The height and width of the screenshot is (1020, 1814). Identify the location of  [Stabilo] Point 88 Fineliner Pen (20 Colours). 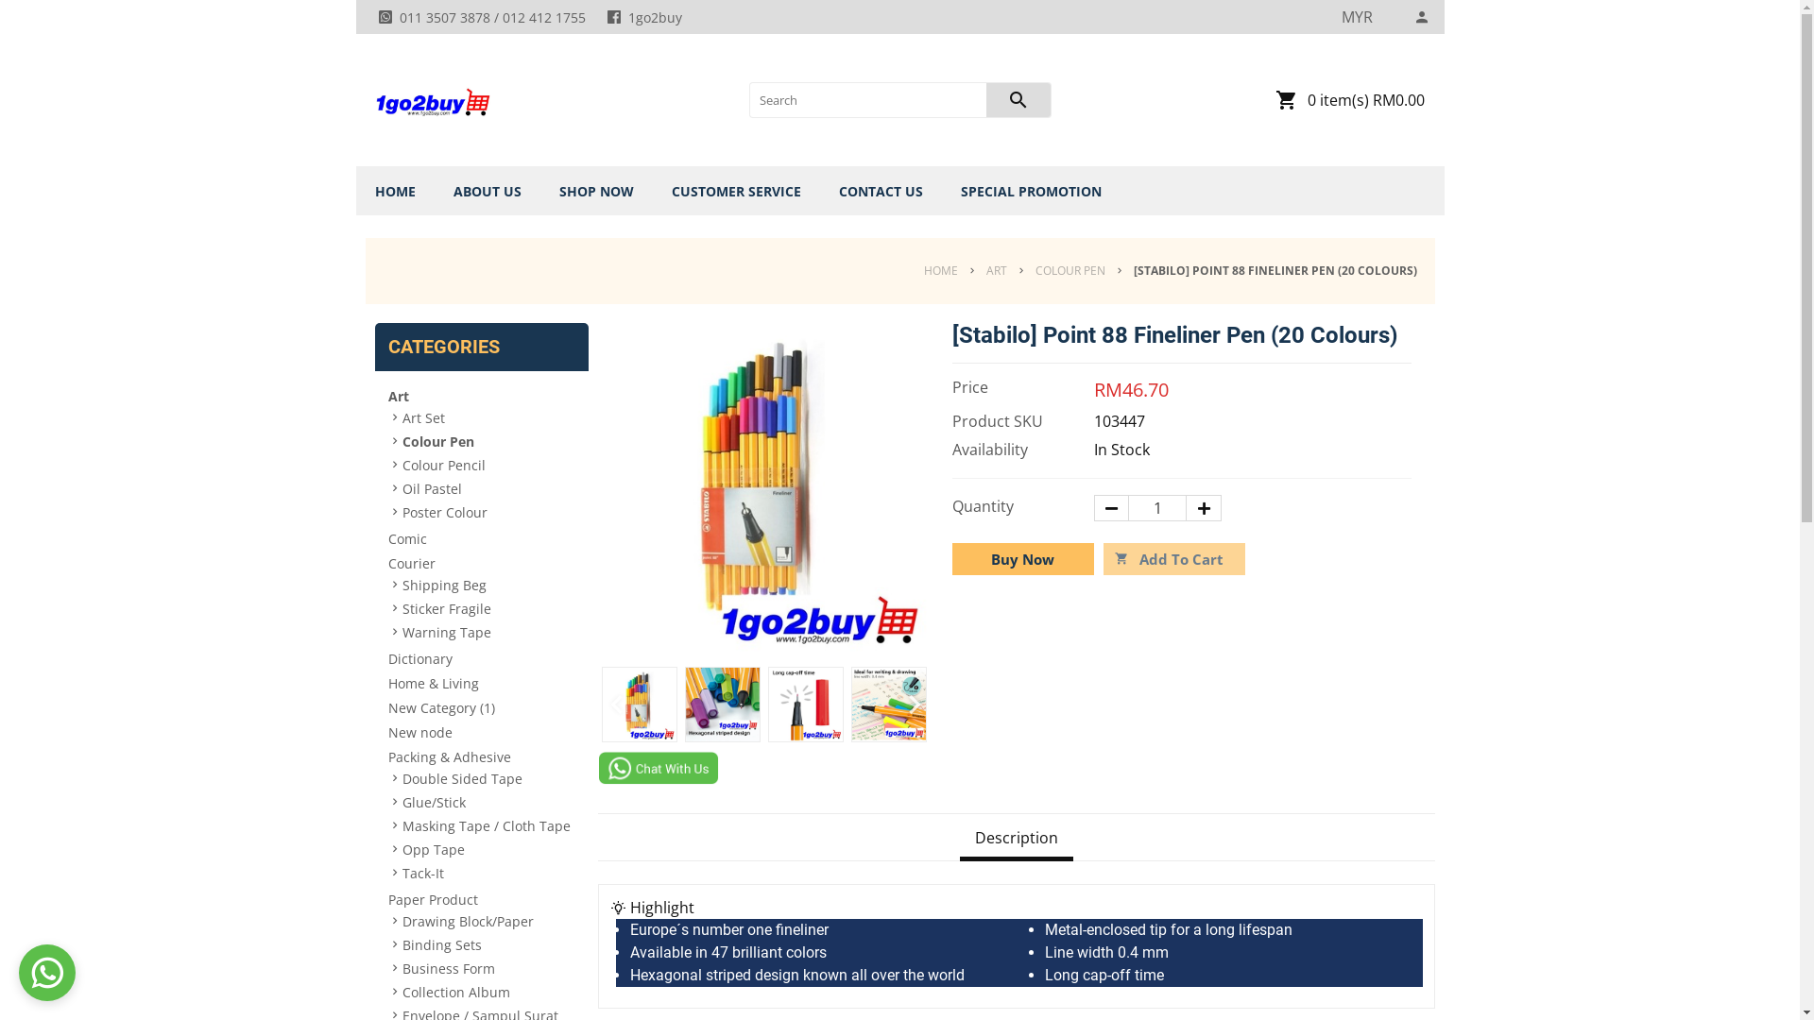
(763, 488).